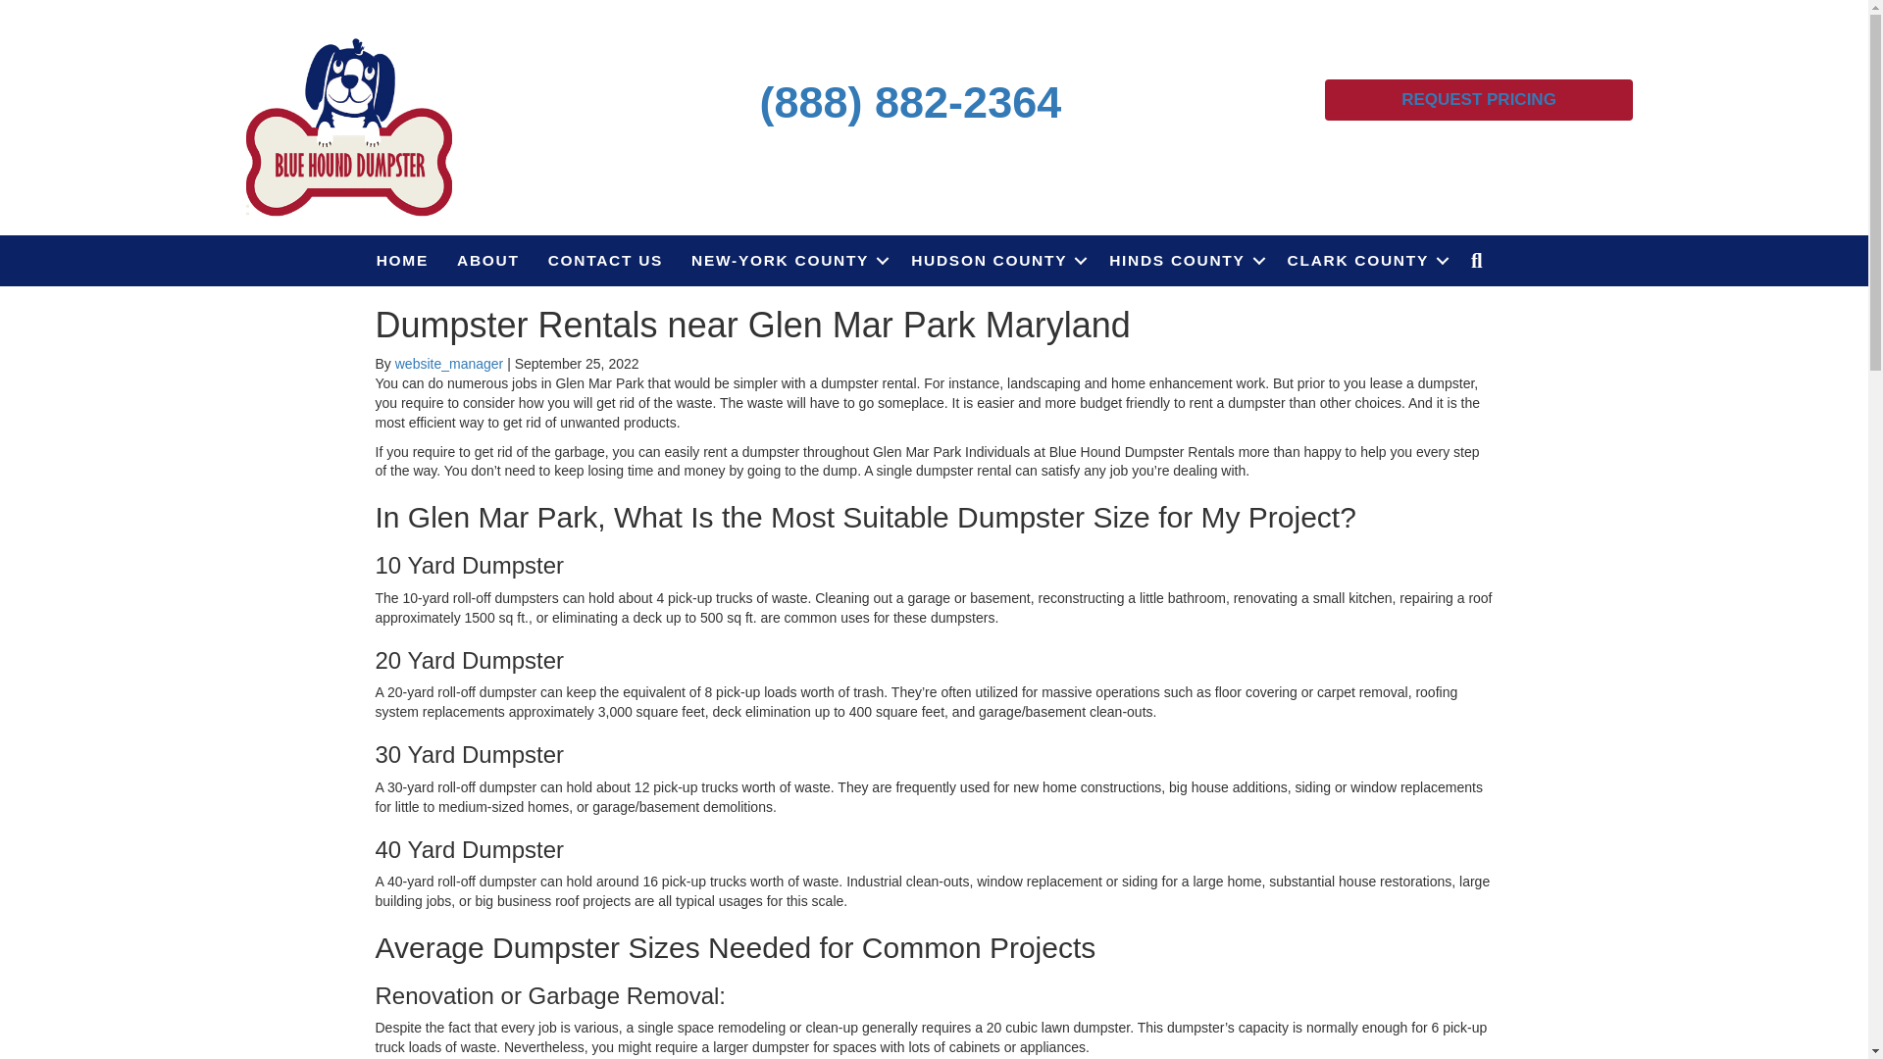 The width and height of the screenshot is (1883, 1059). What do you see at coordinates (1479, 100) in the screenshot?
I see `REQUEST PRICING` at bounding box center [1479, 100].